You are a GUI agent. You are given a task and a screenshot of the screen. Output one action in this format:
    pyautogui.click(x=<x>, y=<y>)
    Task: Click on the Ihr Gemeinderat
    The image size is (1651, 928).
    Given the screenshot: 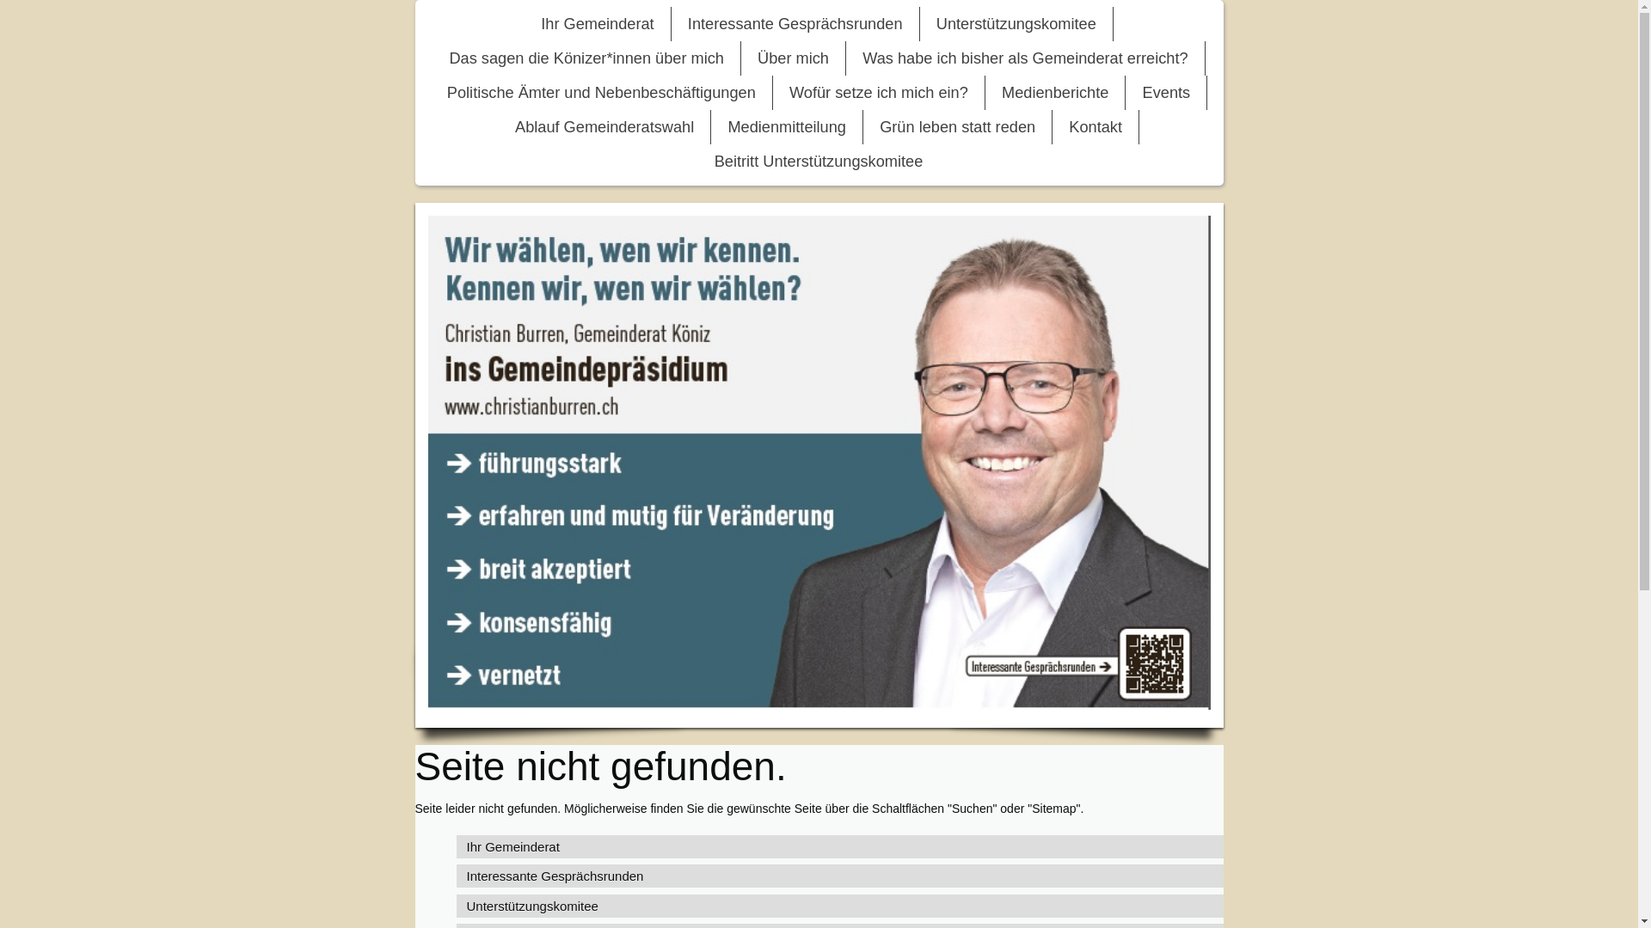 What is the action you would take?
    pyautogui.click(x=839, y=847)
    